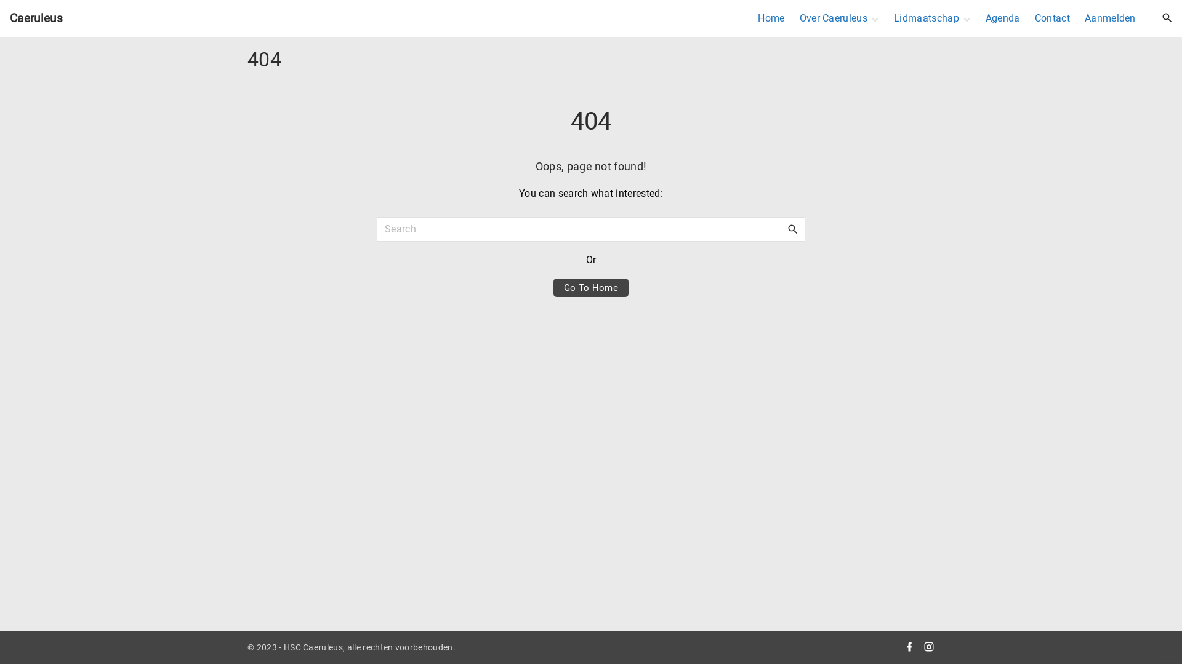 This screenshot has height=664, width=1182. What do you see at coordinates (929, 647) in the screenshot?
I see `instagram` at bounding box center [929, 647].